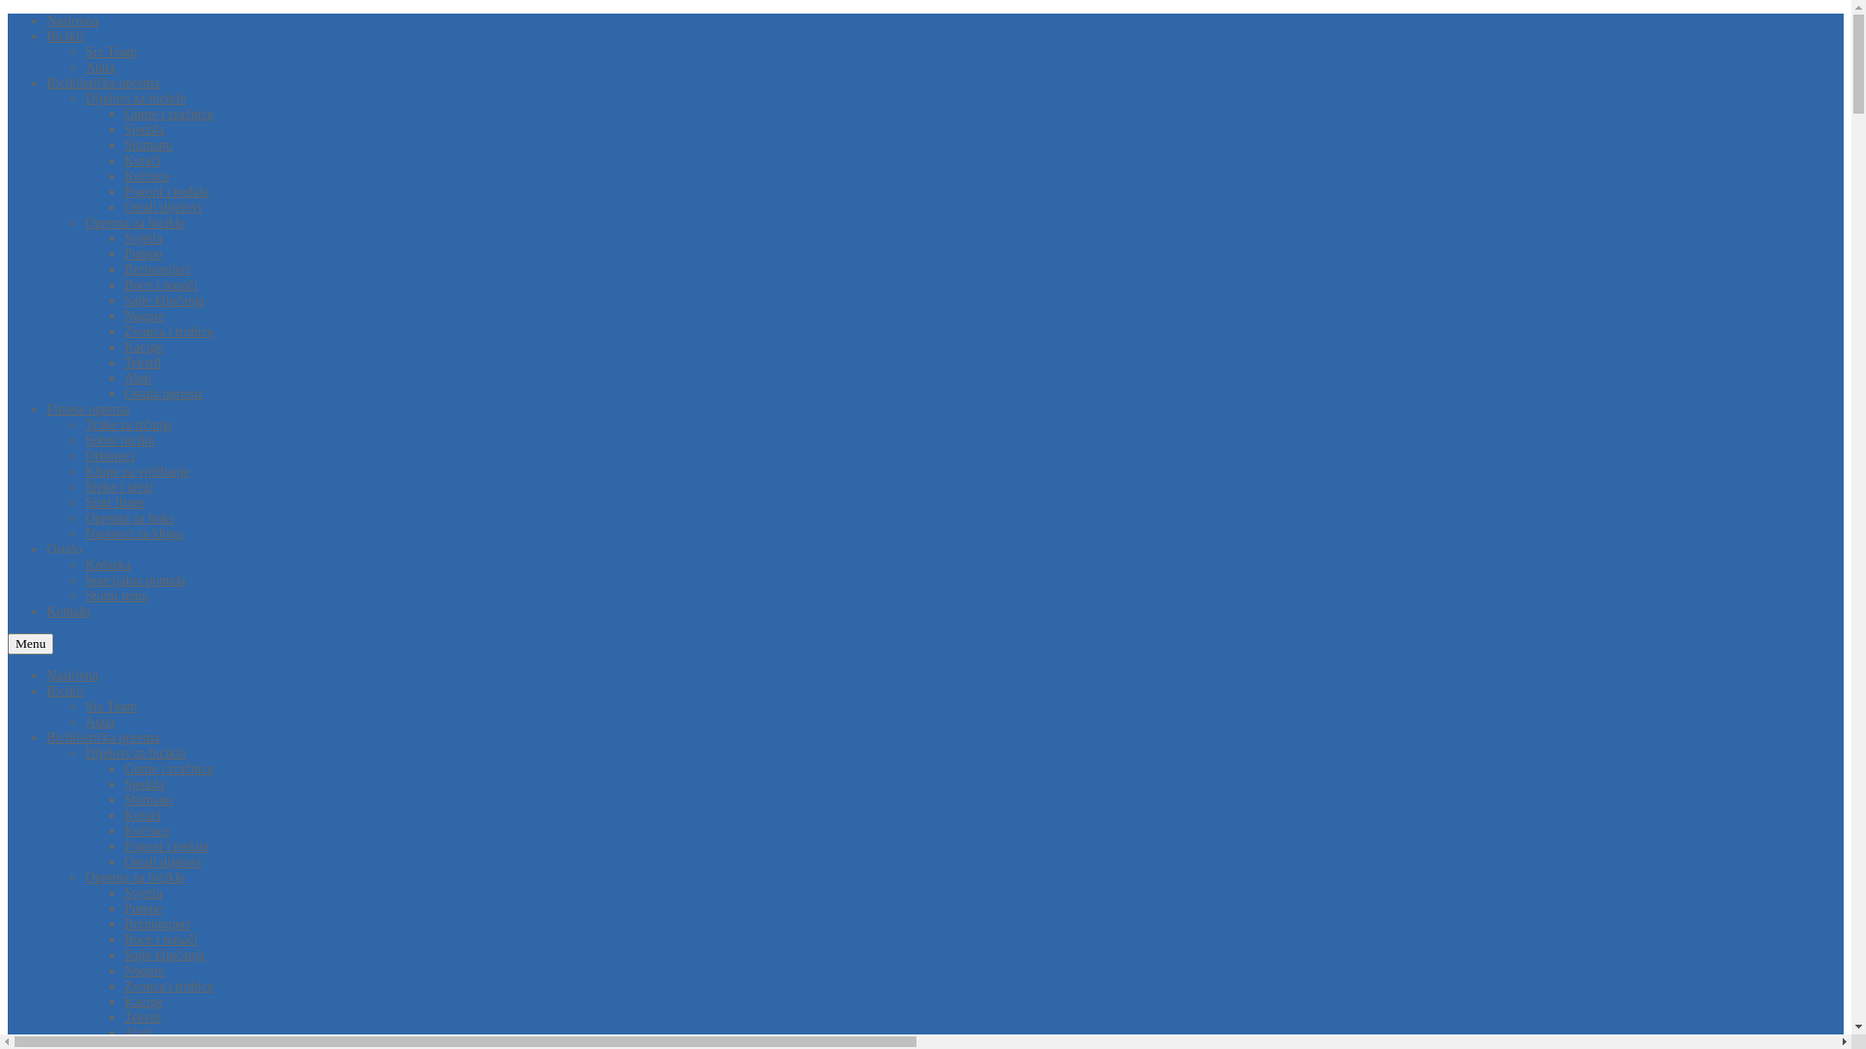 The image size is (1866, 1049). I want to click on Oprema za bicikle, so click(136, 223).